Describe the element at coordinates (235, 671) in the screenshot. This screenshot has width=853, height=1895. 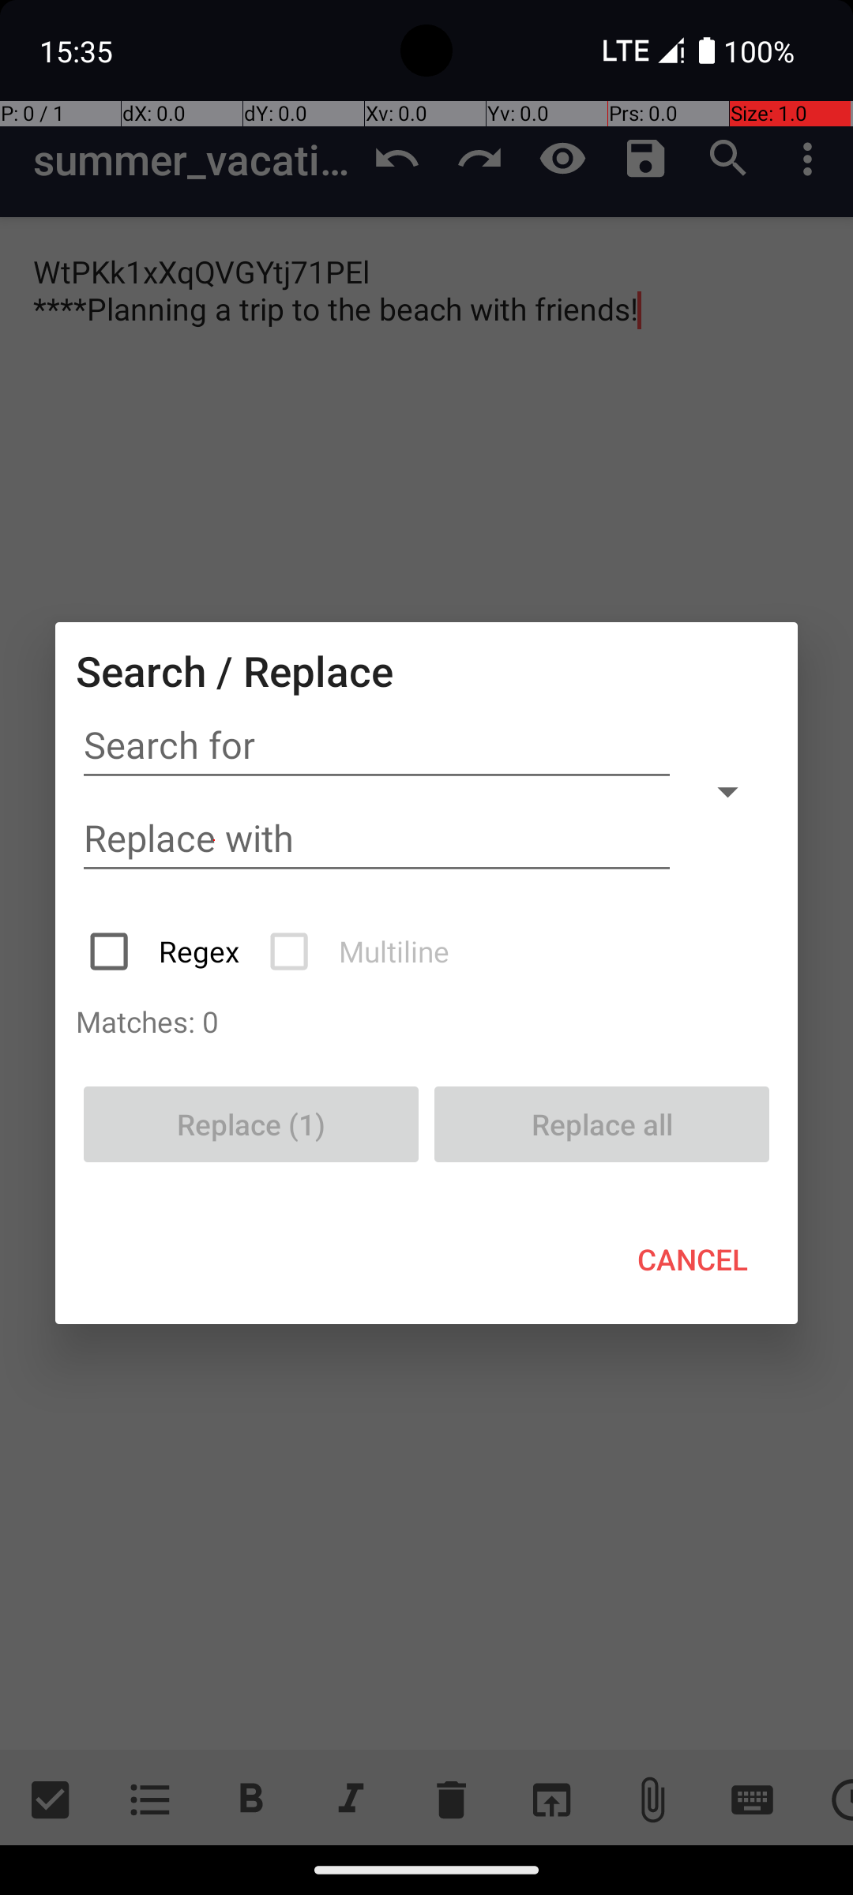
I see `Search / Replace` at that location.